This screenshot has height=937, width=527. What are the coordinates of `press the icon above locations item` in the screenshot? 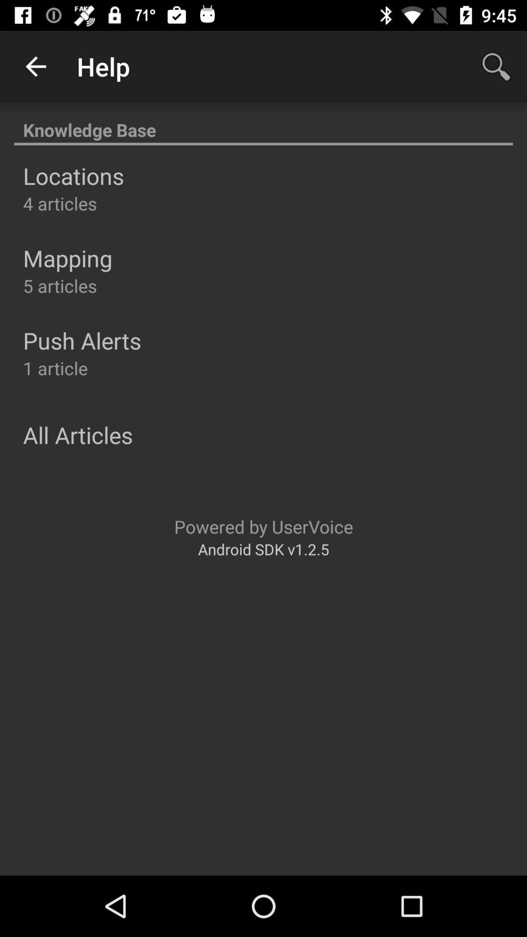 It's located at (263, 125).